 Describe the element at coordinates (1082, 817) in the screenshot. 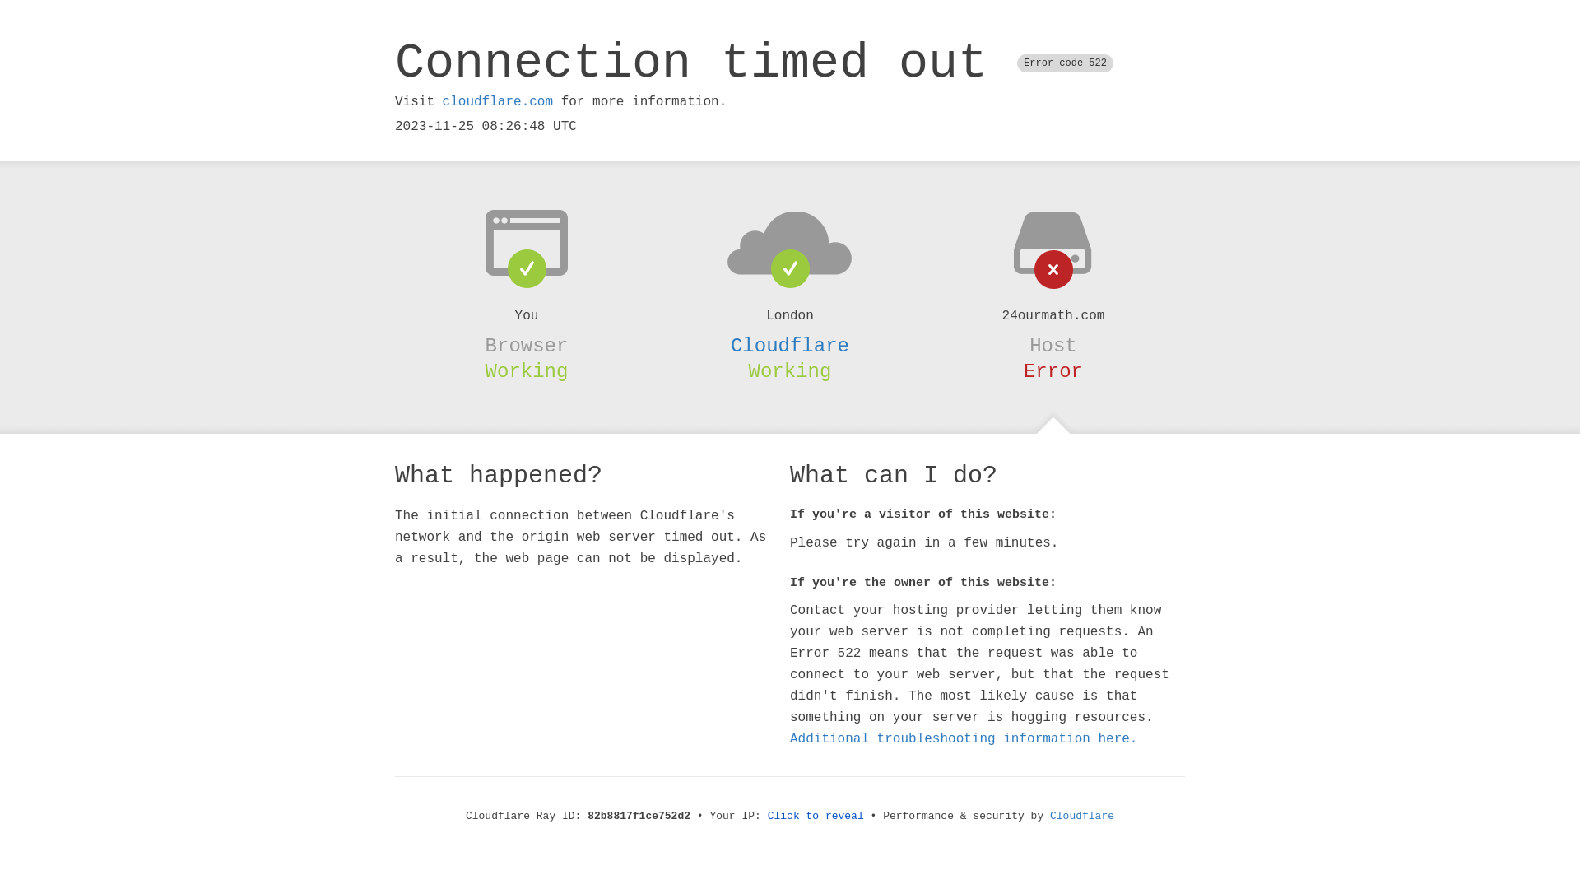

I see `Cloudflare` at that location.